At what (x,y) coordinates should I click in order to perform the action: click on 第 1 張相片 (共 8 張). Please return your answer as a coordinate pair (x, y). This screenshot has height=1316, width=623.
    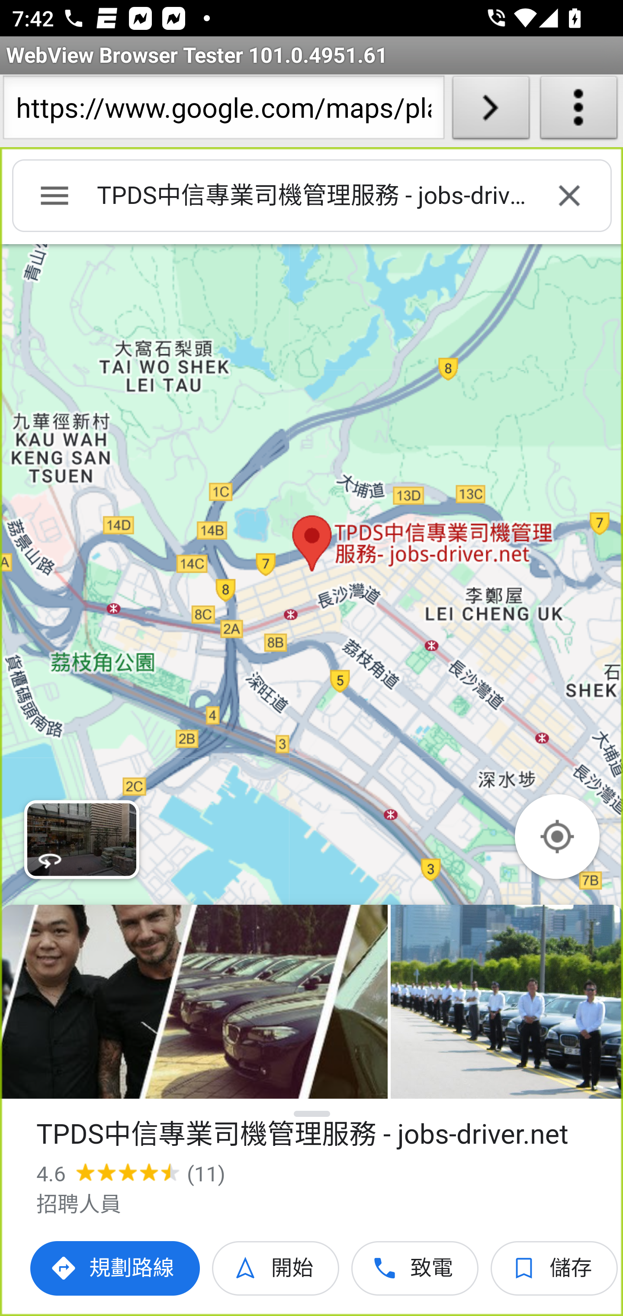
    Looking at the image, I should click on (194, 1002).